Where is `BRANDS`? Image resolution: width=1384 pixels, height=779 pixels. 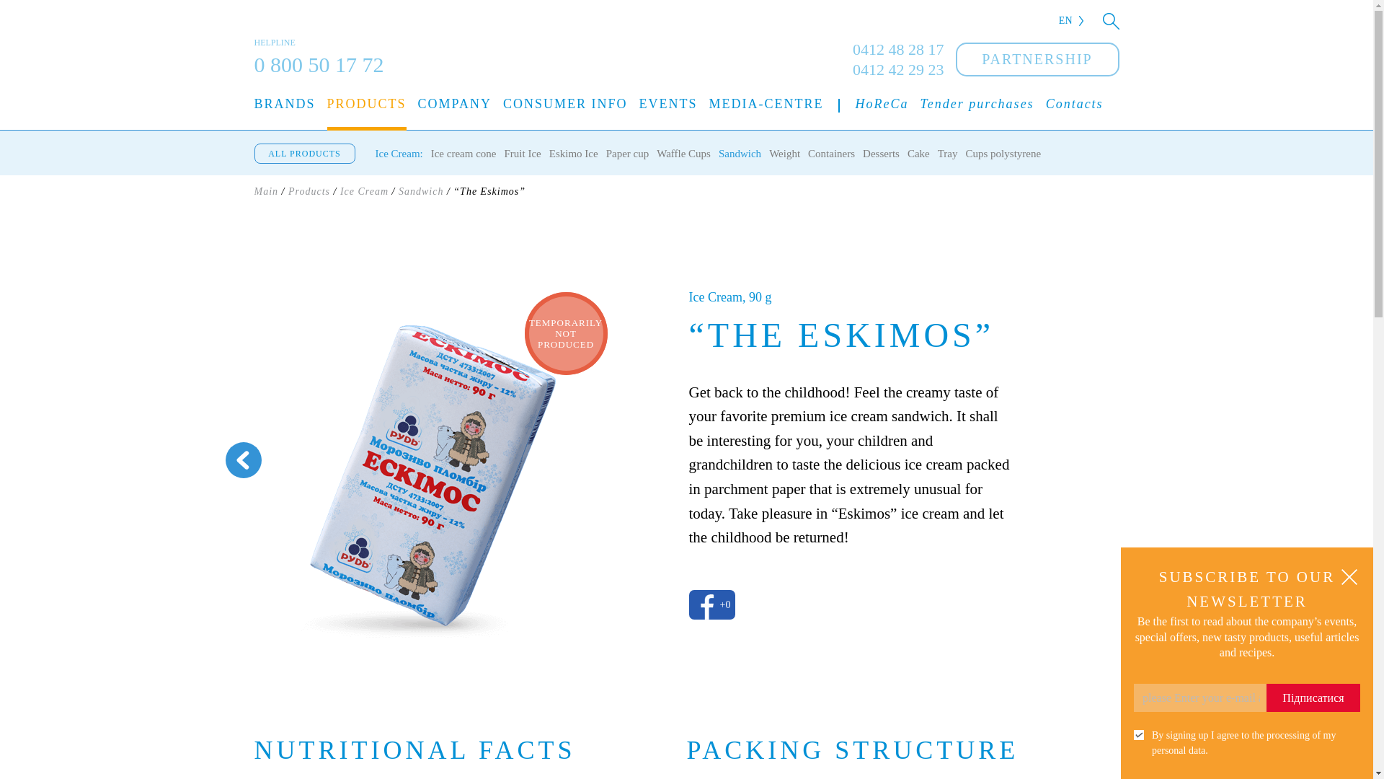
BRANDS is located at coordinates (284, 112).